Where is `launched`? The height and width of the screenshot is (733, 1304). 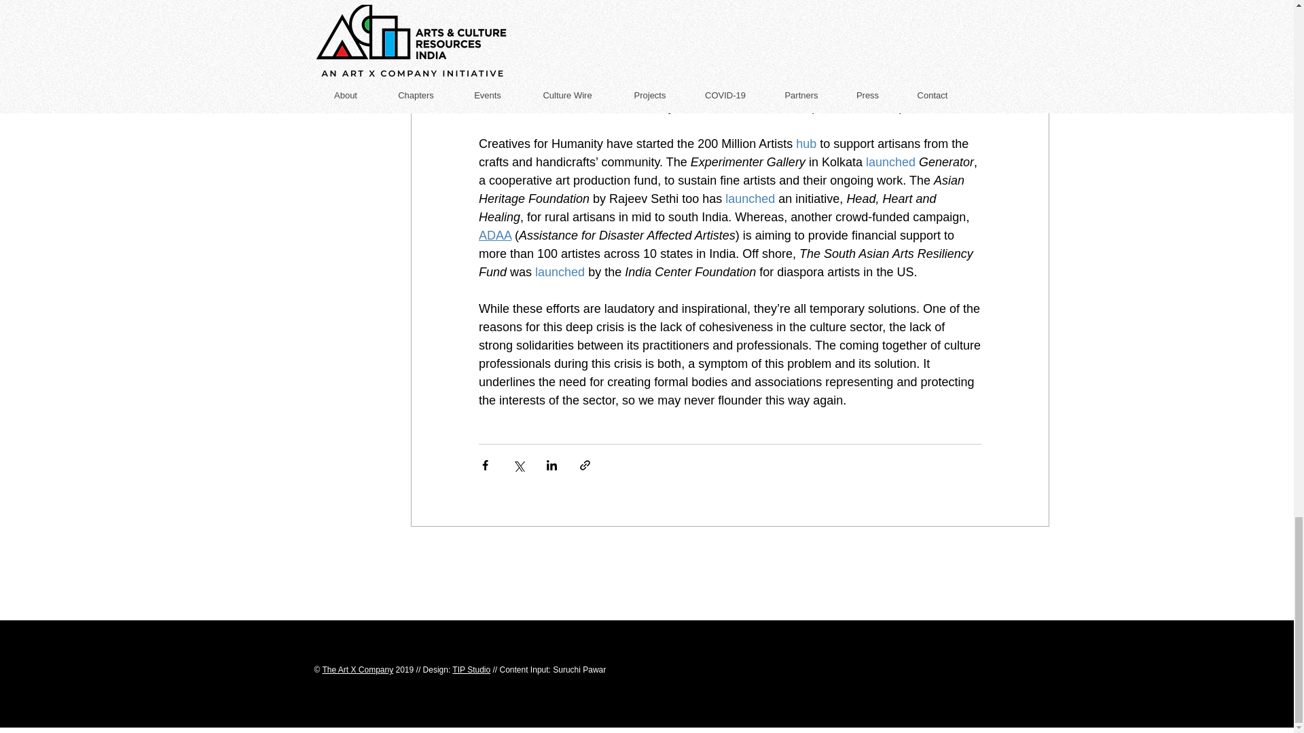 launched is located at coordinates (750, 198).